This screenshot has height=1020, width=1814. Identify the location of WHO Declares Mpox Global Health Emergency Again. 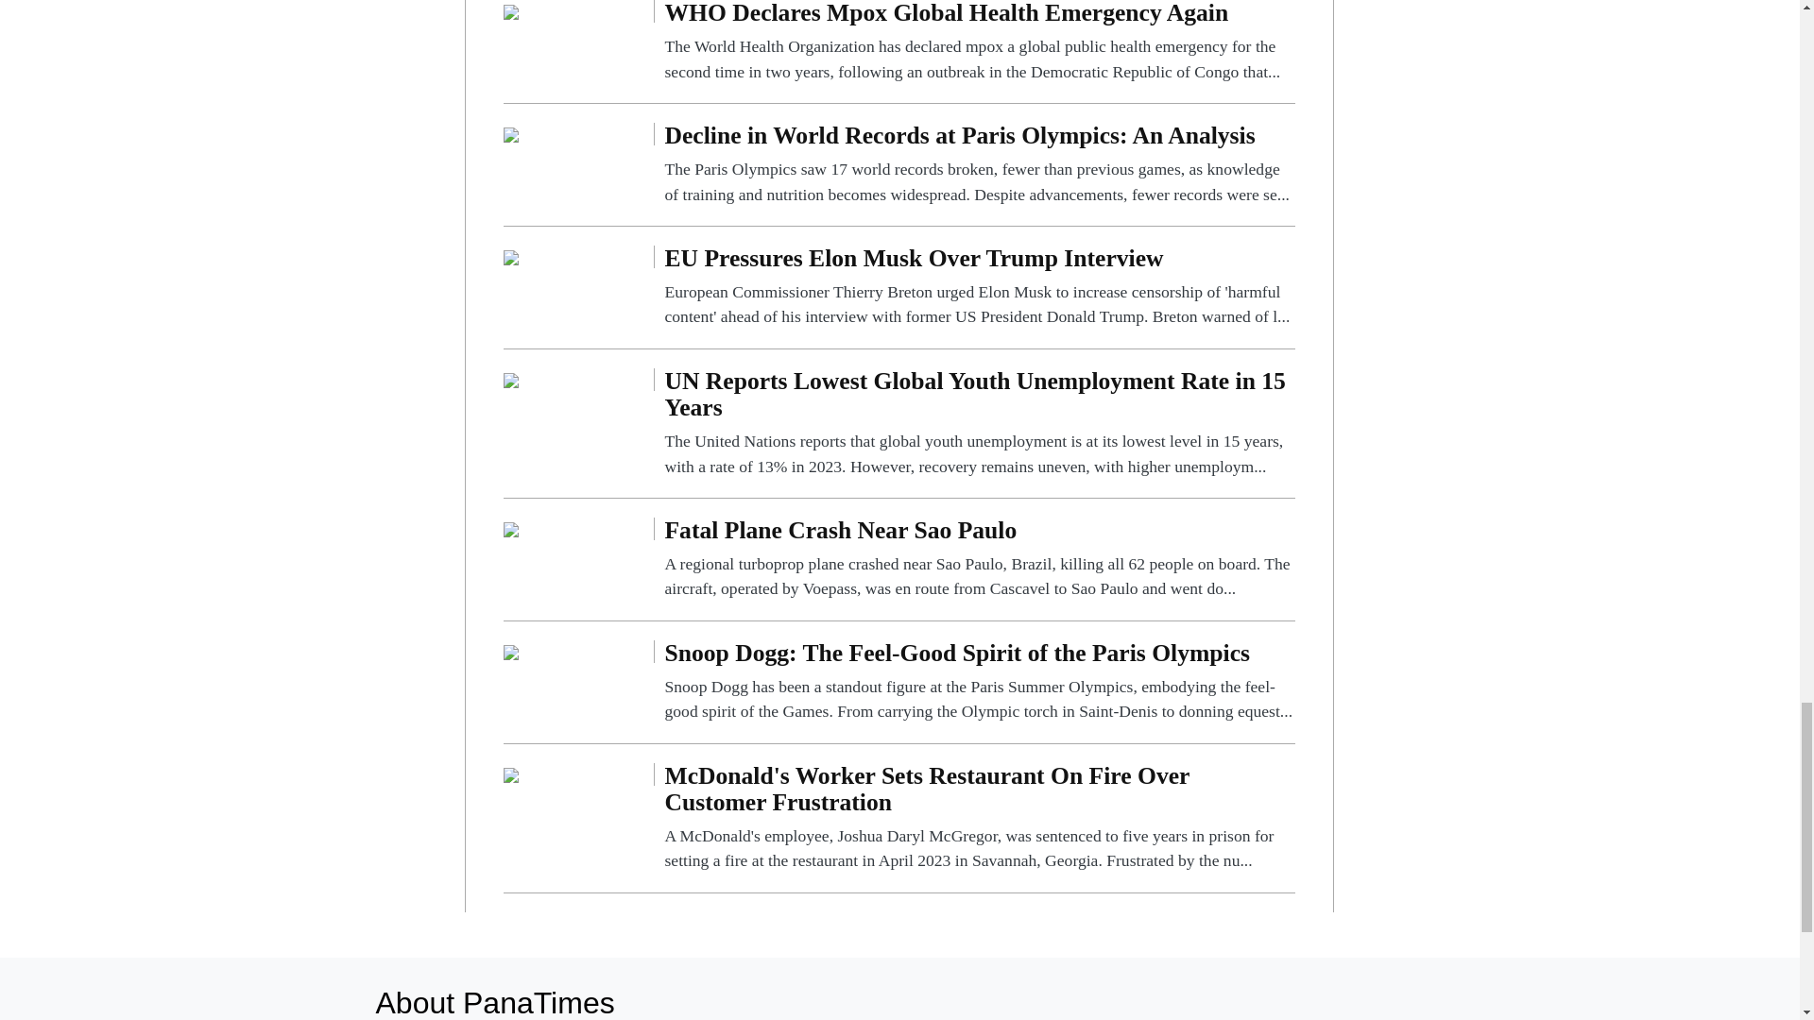
(979, 42).